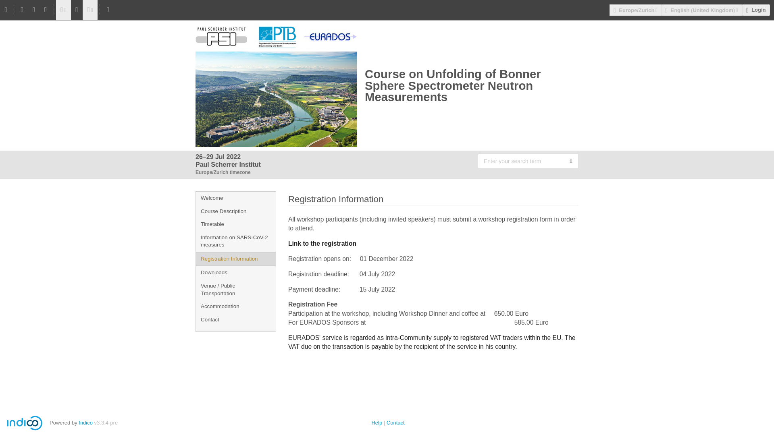 The width and height of the screenshot is (774, 435). Describe the element at coordinates (235, 198) in the screenshot. I see `Welcome` at that location.